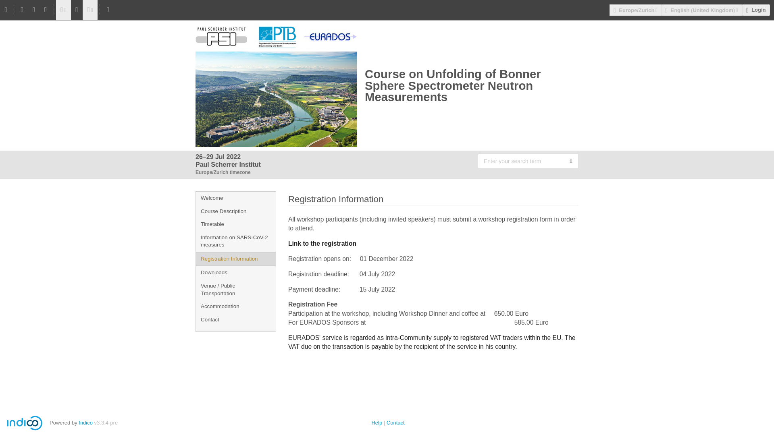 The width and height of the screenshot is (774, 435). Describe the element at coordinates (235, 198) in the screenshot. I see `Welcome` at that location.